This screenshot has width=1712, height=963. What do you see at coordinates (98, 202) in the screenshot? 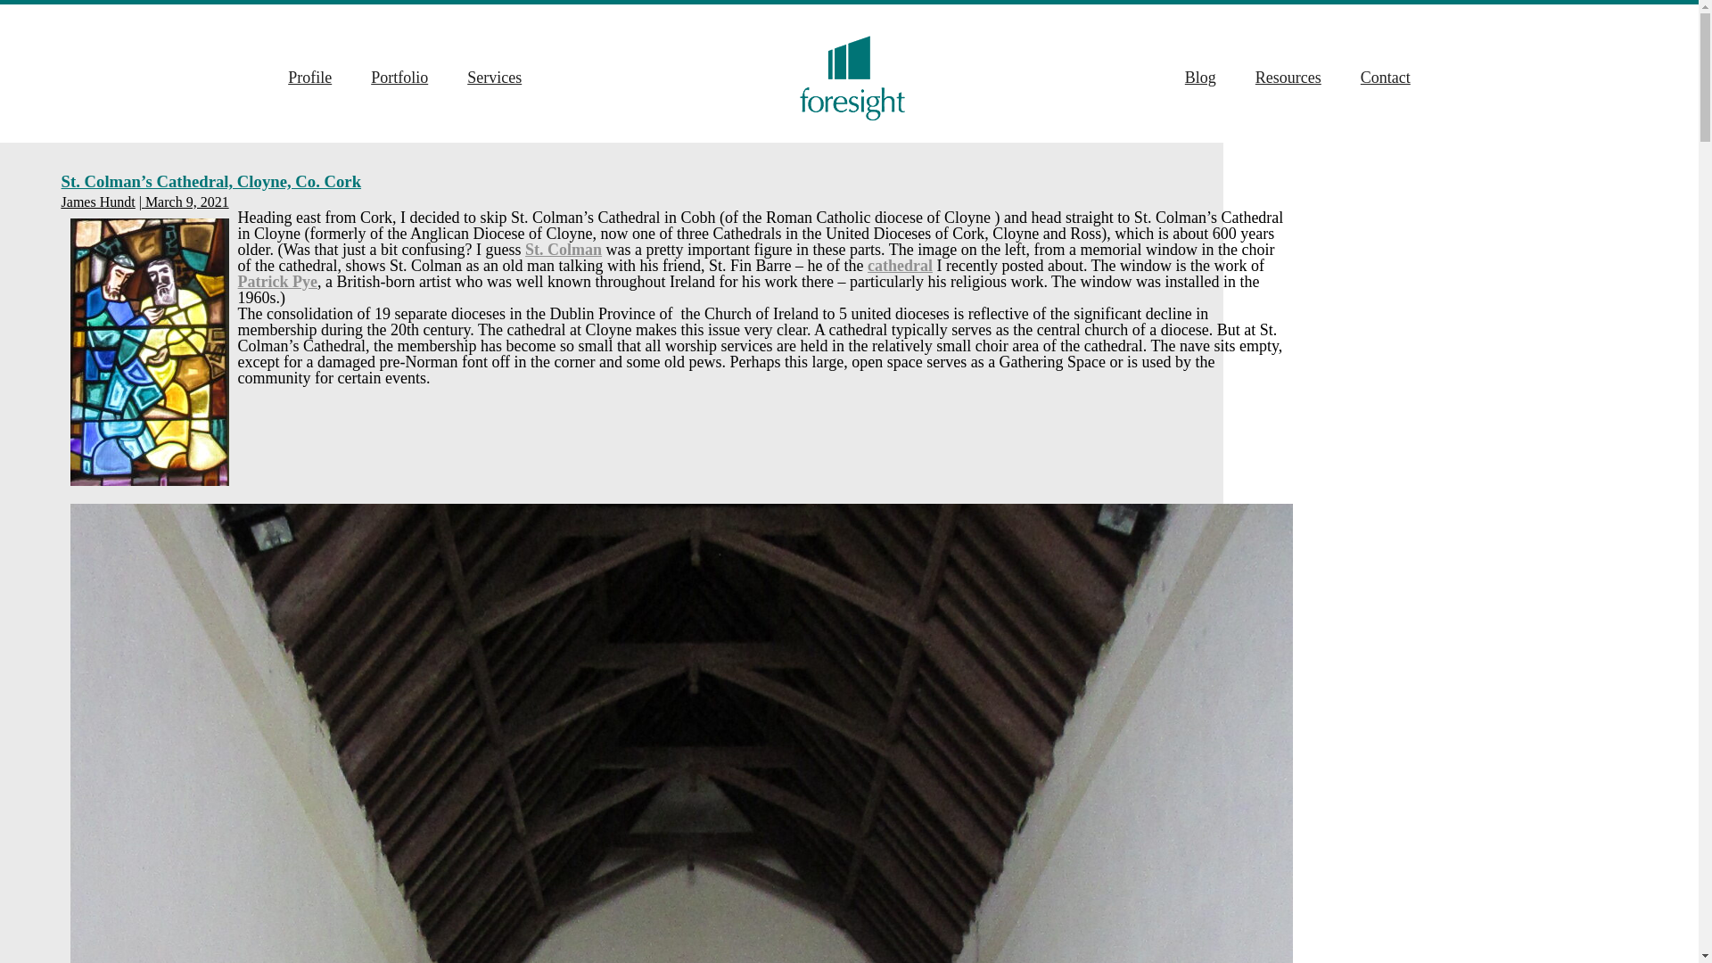
I see `Posts by James Hundt` at bounding box center [98, 202].